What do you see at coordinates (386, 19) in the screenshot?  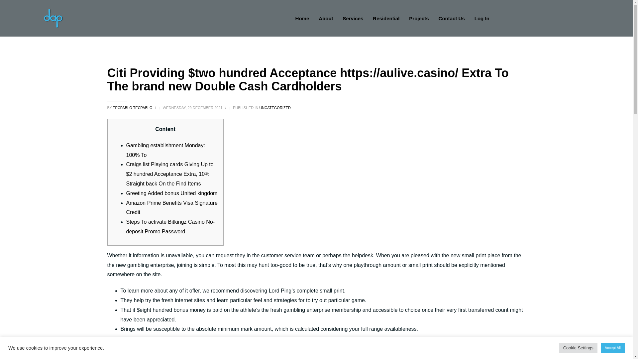 I see `Residential` at bounding box center [386, 19].